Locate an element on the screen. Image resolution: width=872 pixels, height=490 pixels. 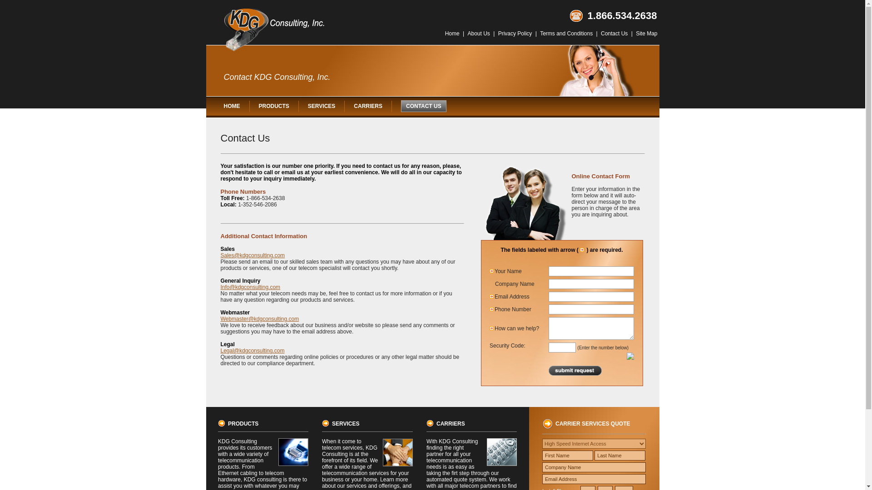
Privacy Policy is located at coordinates (515, 33).